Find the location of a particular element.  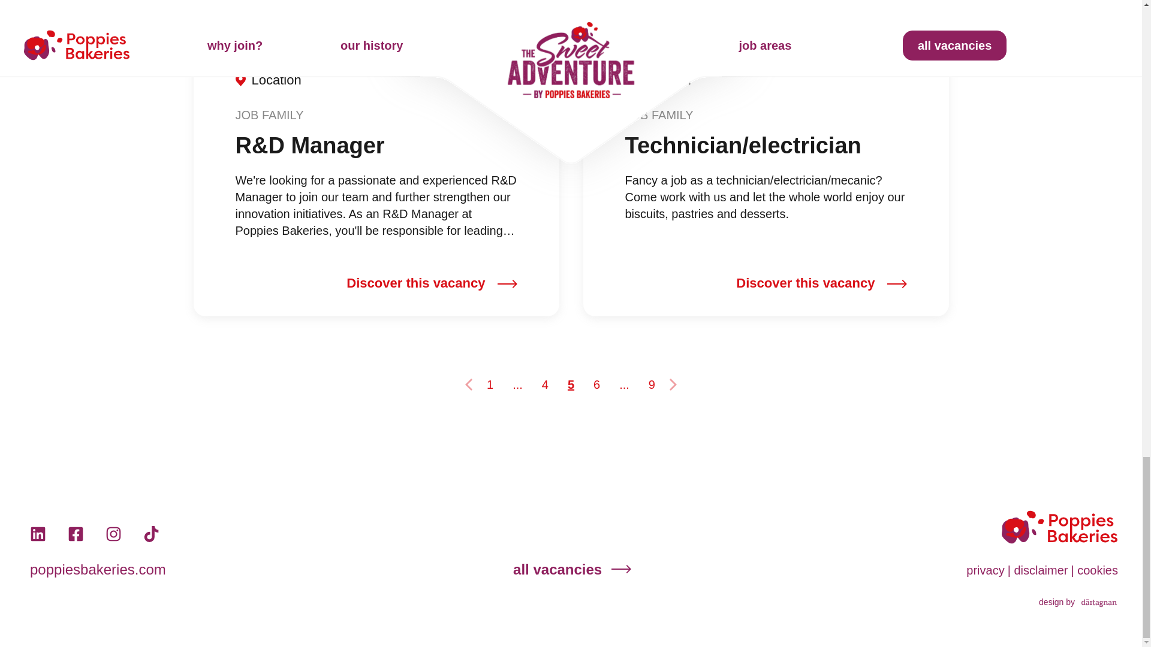

Discover this vacancy is located at coordinates (821, 284).